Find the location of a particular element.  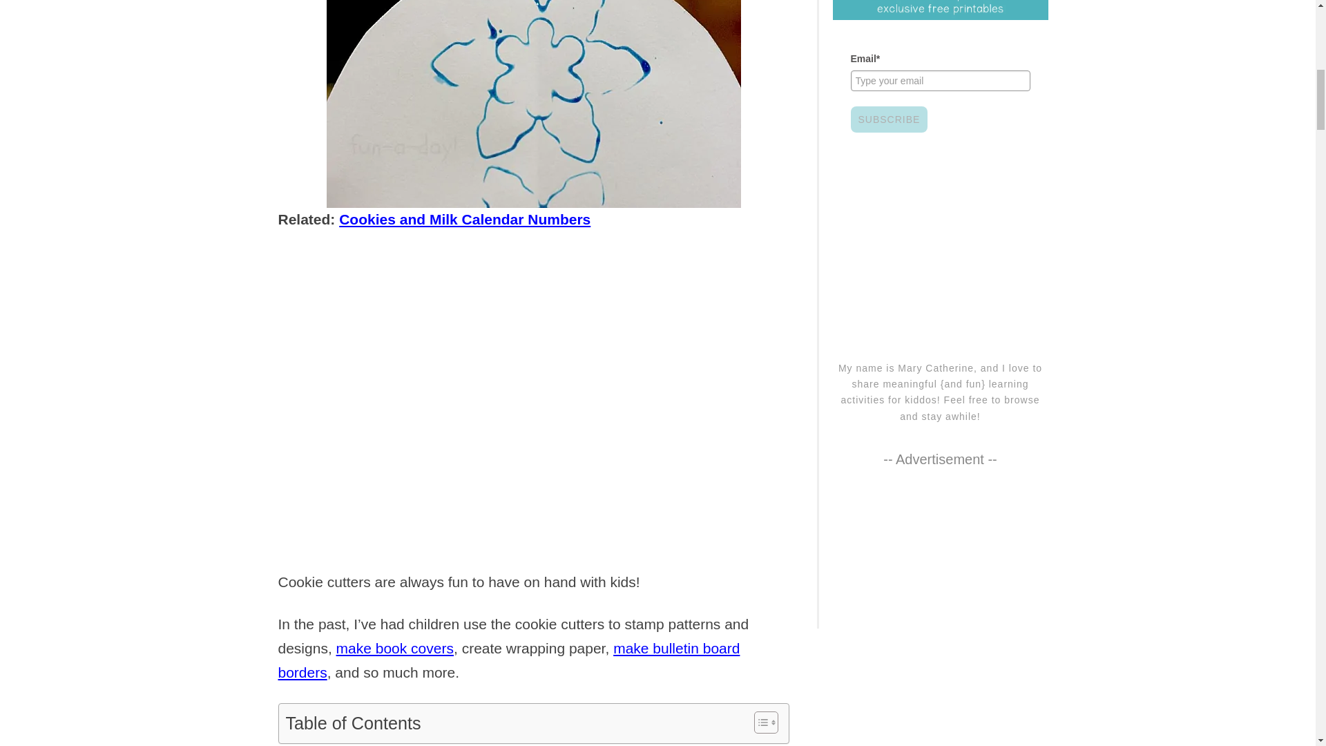

Cookies and Milk Calendar Numbers is located at coordinates (464, 219).